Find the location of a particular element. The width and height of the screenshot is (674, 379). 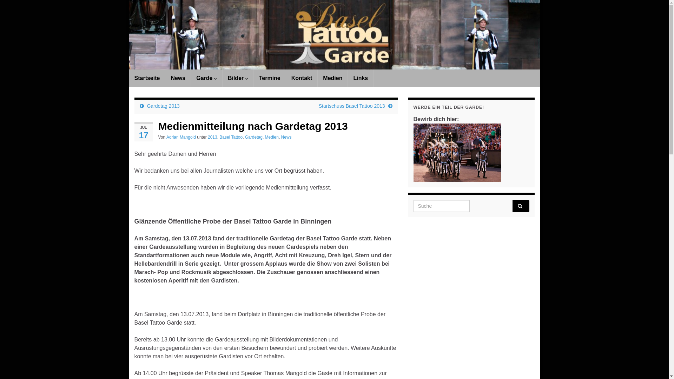

Medien is located at coordinates (333, 78).